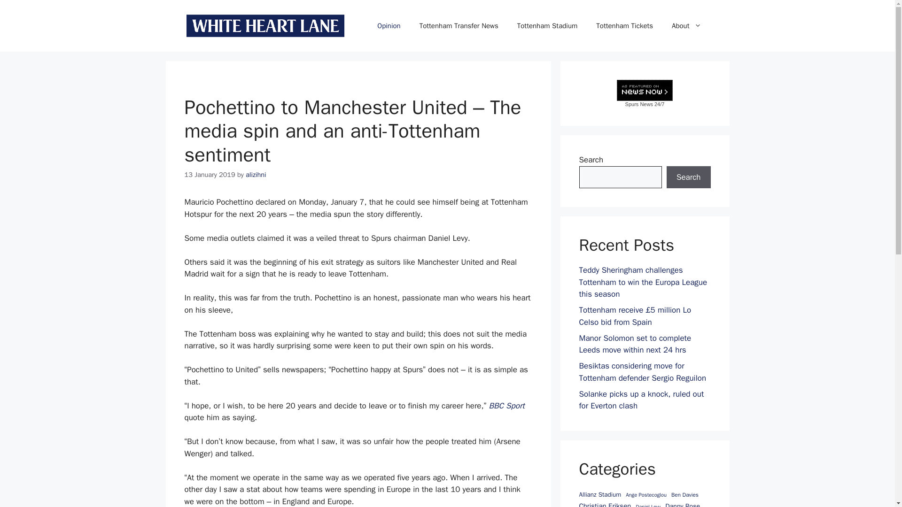  Describe the element at coordinates (682, 504) in the screenshot. I see `Danny Rose` at that location.